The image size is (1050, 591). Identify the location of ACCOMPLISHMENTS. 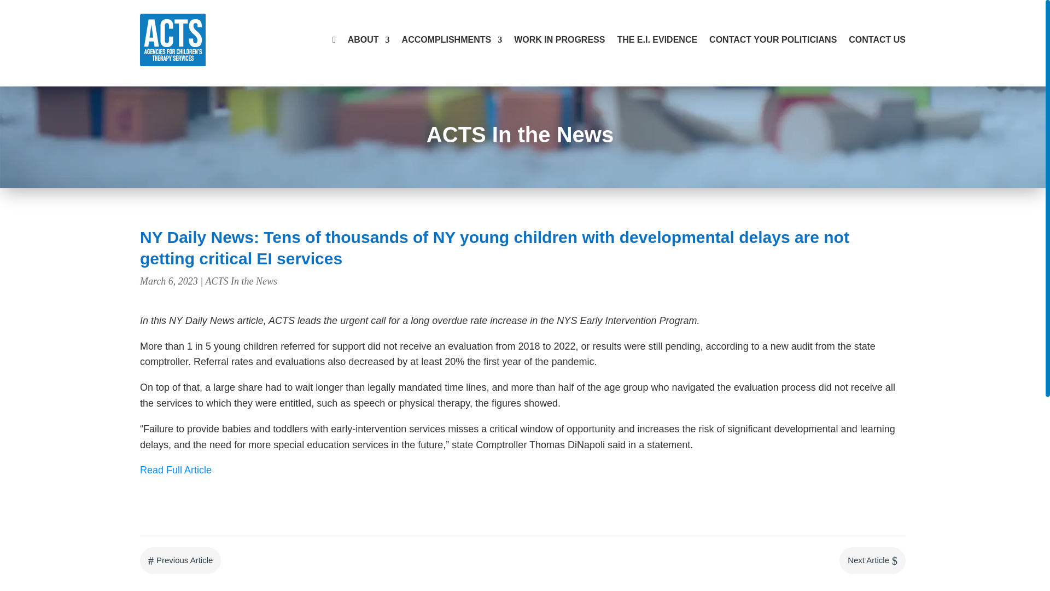
(452, 39).